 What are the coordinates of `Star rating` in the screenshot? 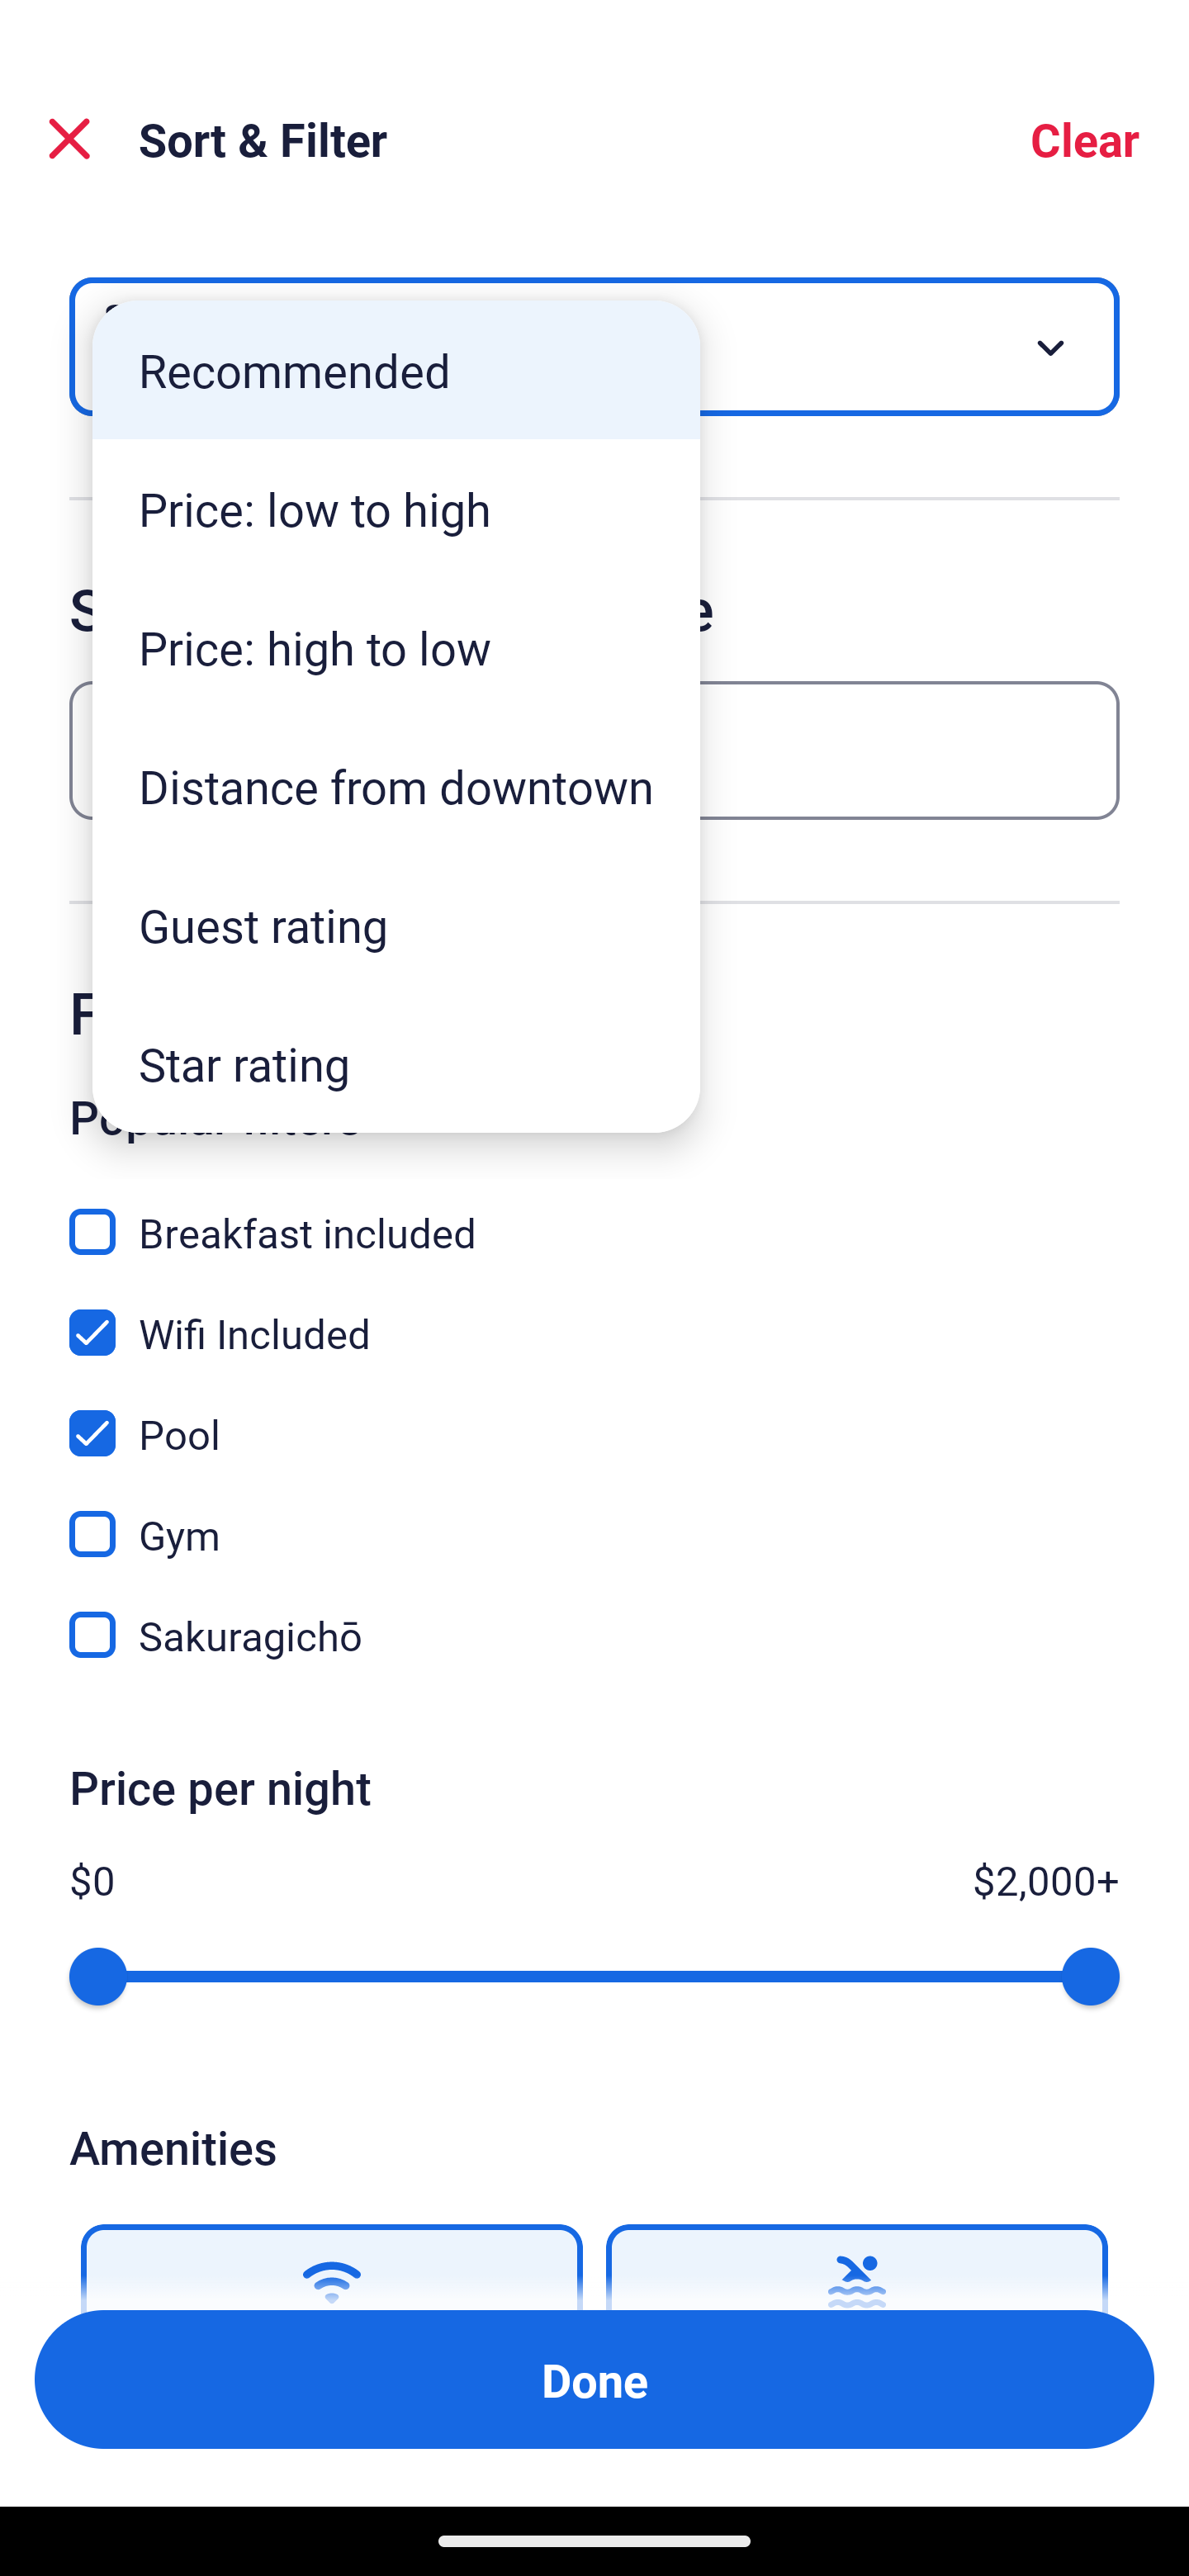 It's located at (396, 1063).